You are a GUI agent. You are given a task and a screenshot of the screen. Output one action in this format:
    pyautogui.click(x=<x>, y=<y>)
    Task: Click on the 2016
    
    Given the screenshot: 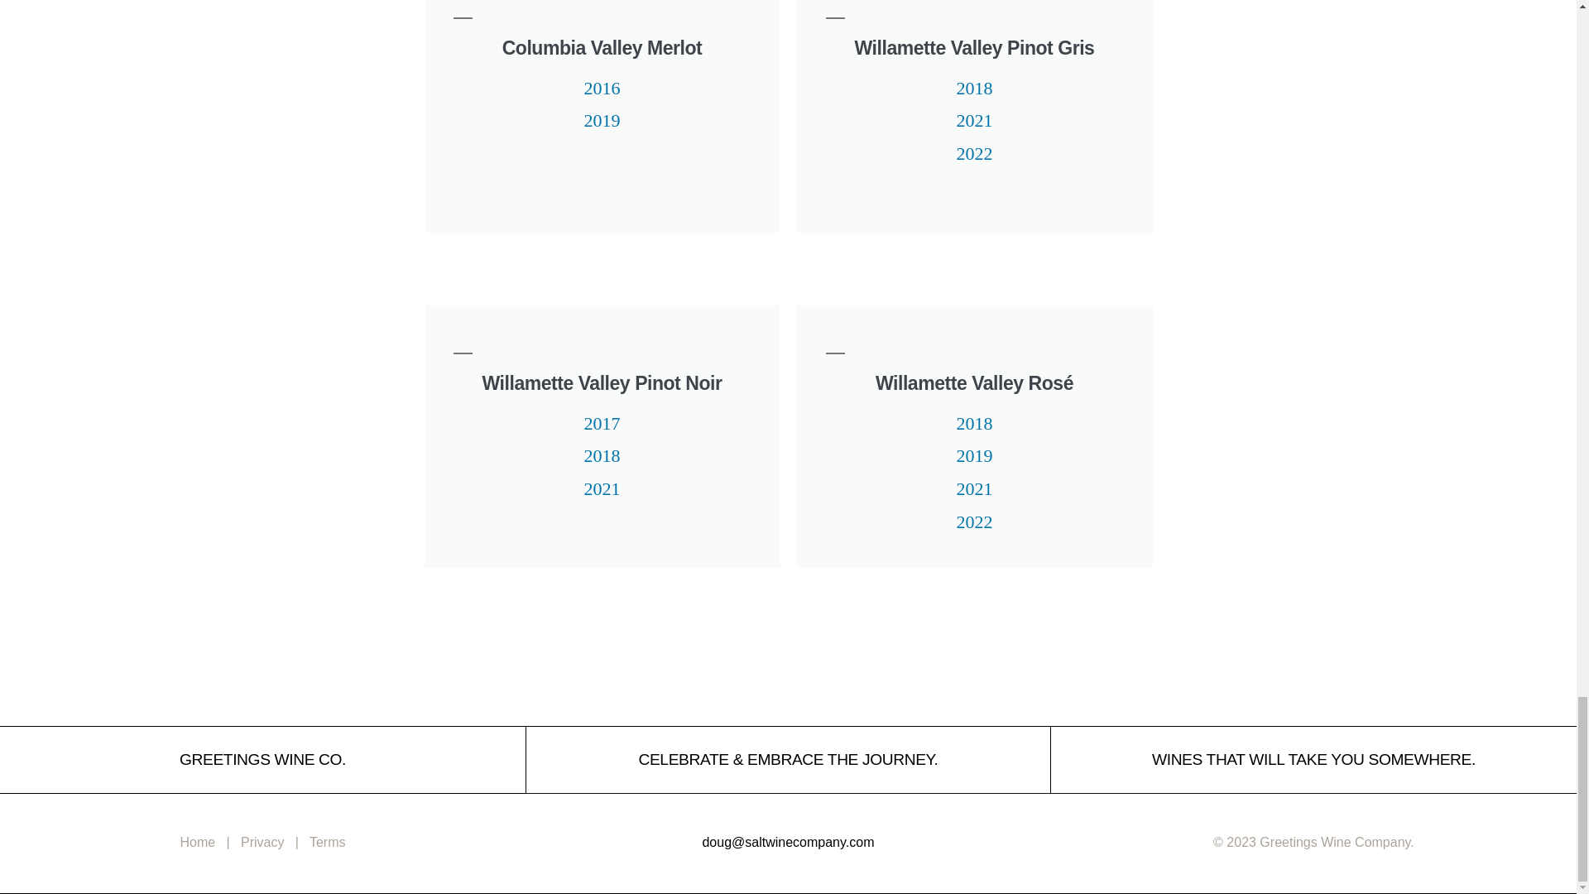 What is the action you would take?
    pyautogui.click(x=602, y=88)
    